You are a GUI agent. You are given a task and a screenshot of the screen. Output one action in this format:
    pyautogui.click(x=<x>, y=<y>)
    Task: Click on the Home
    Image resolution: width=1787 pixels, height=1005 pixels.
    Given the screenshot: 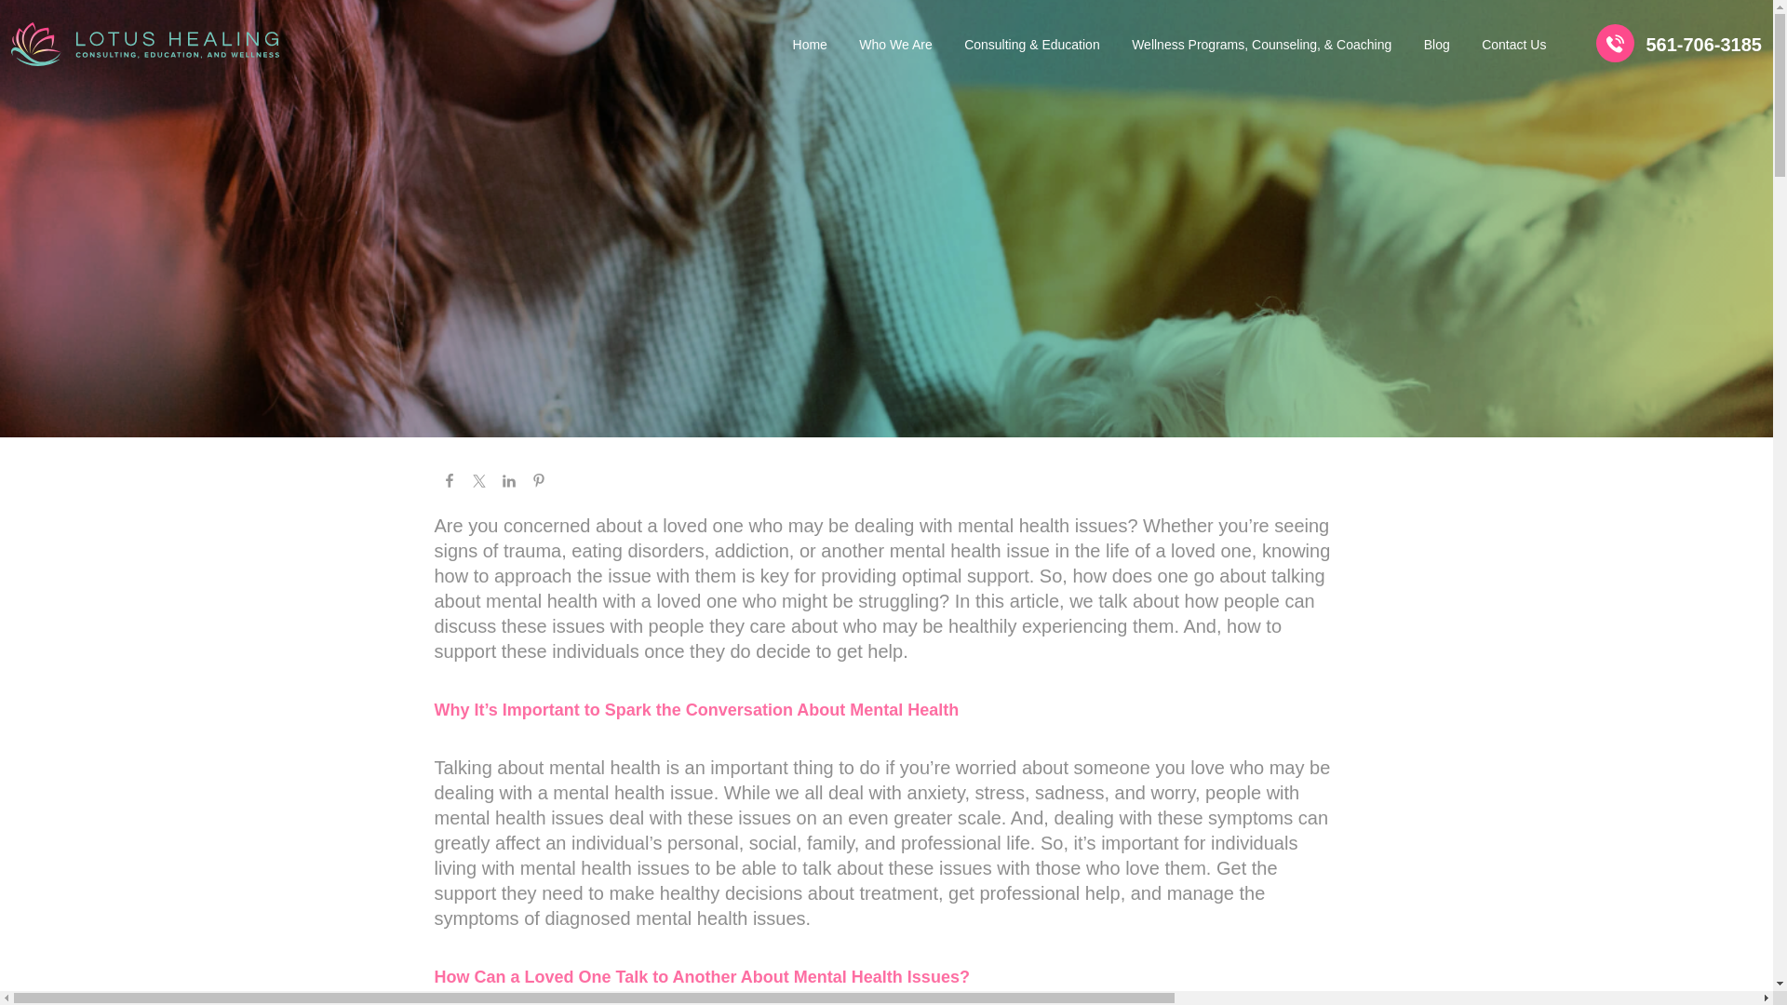 What is the action you would take?
    pyautogui.click(x=810, y=47)
    